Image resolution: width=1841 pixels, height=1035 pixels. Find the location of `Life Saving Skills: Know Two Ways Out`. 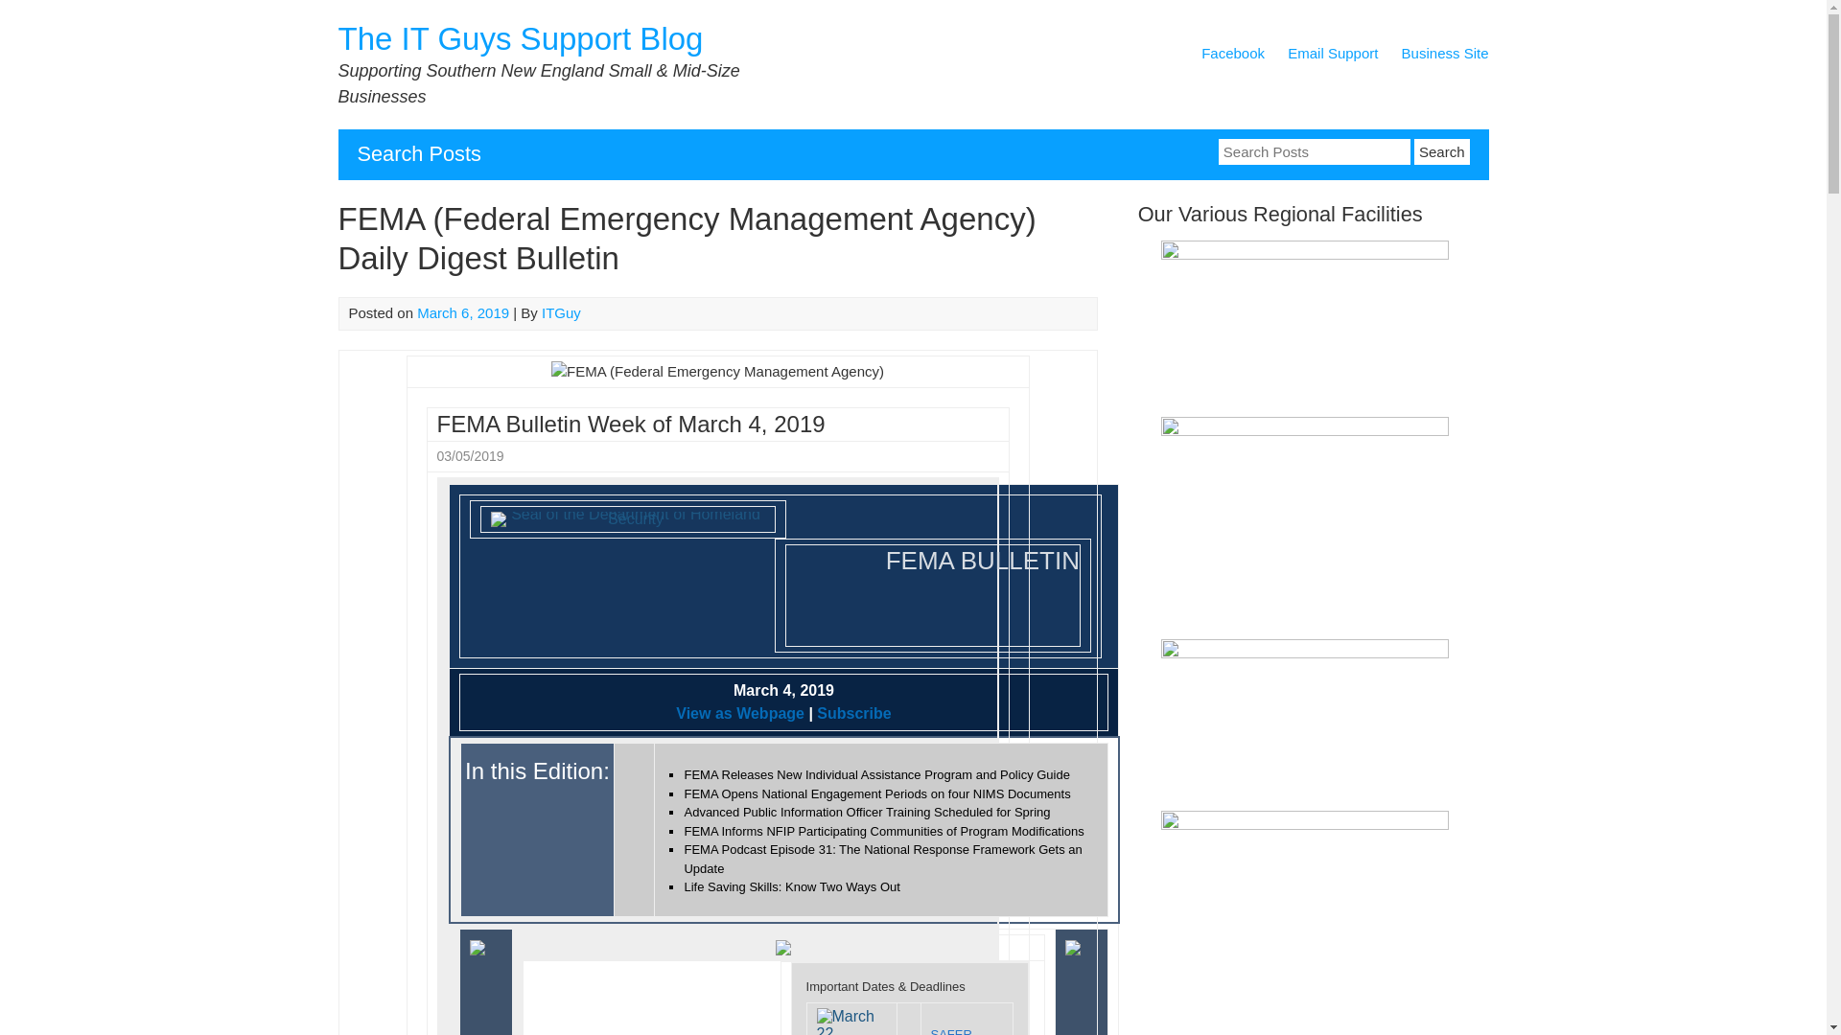

Life Saving Skills: Know Two Ways Out is located at coordinates (791, 887).